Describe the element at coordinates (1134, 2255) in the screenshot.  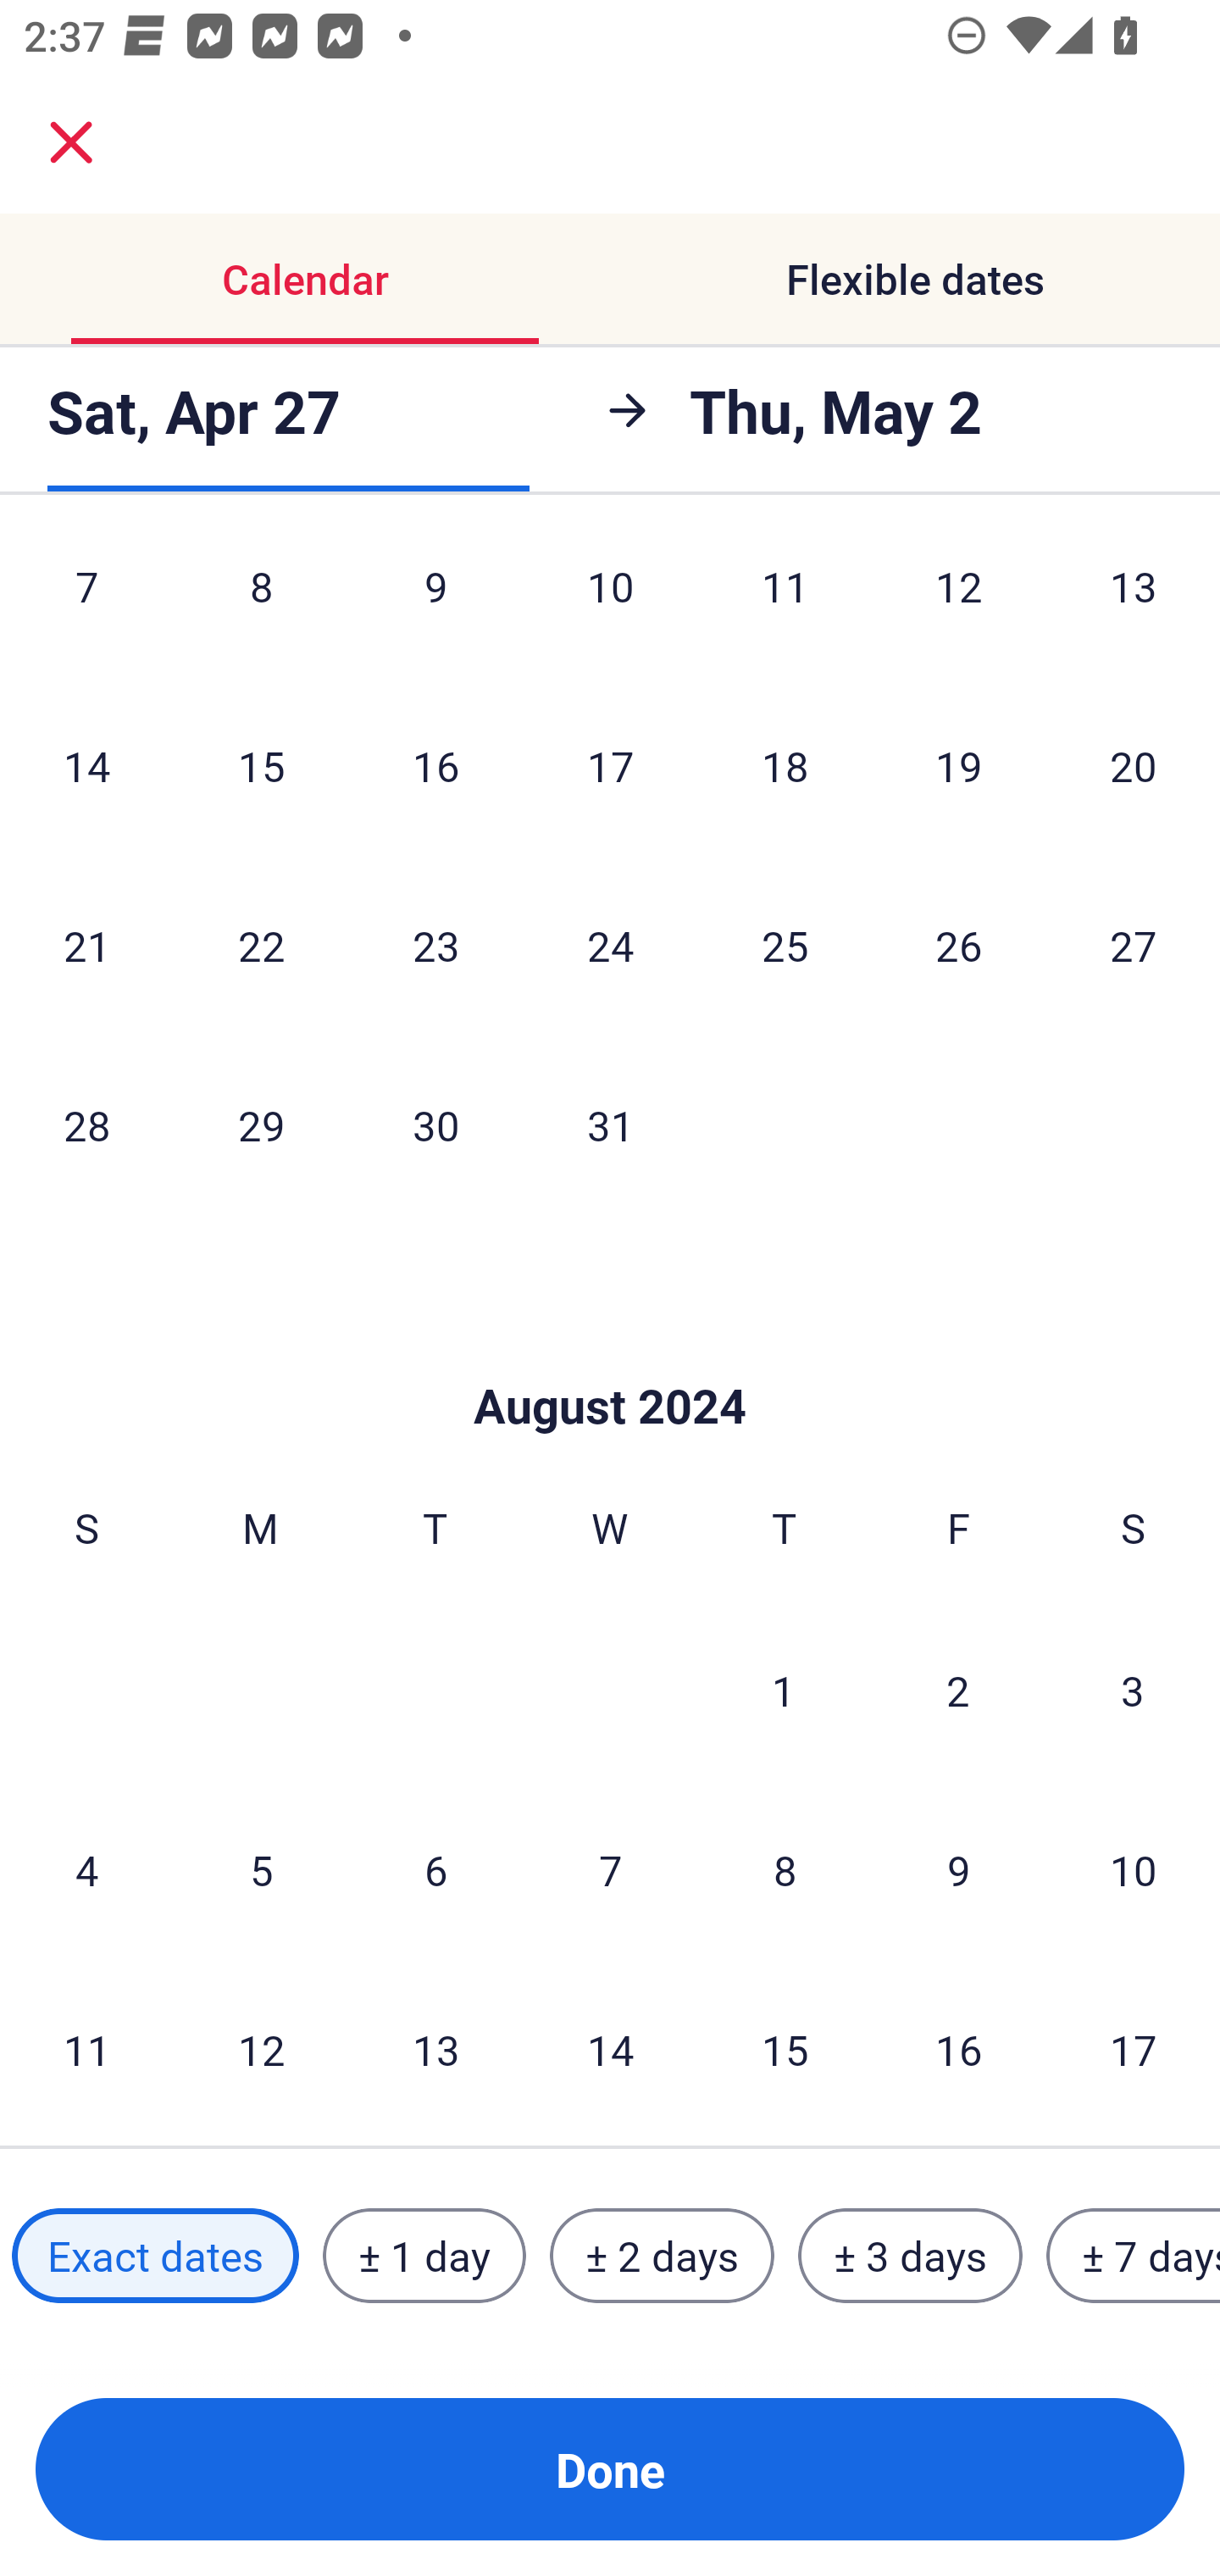
I see `± 7 days` at that location.